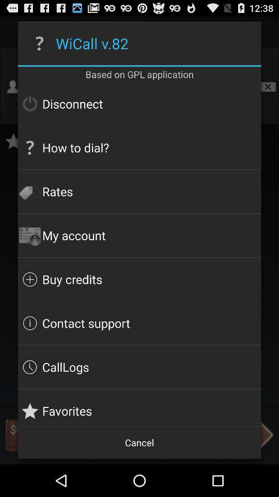 The width and height of the screenshot is (279, 497). Describe the element at coordinates (139, 442) in the screenshot. I see `jump to the cancel icon` at that location.